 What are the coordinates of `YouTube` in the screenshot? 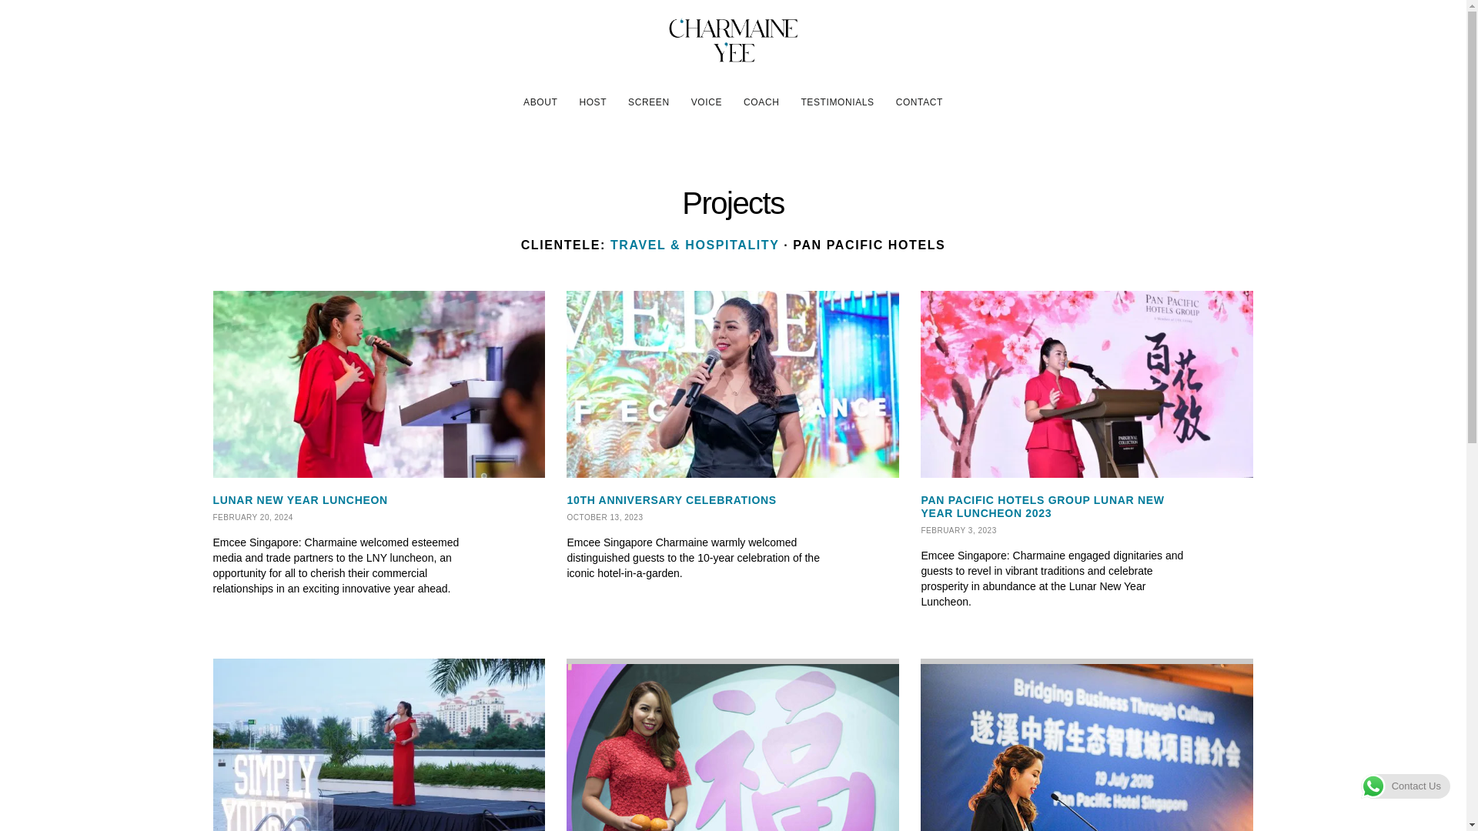 It's located at (283, 101).